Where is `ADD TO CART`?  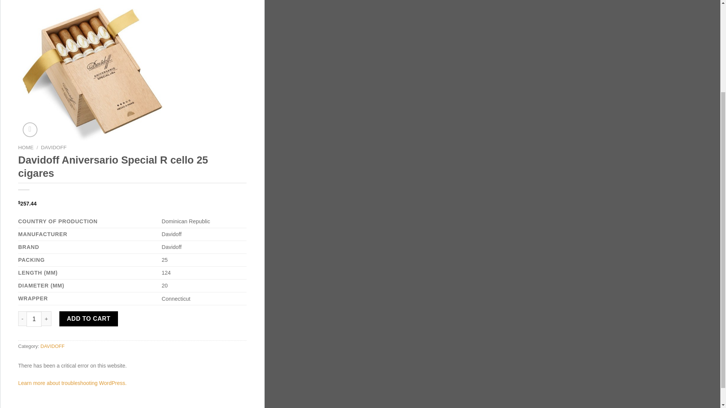
ADD TO CART is located at coordinates (88, 319).